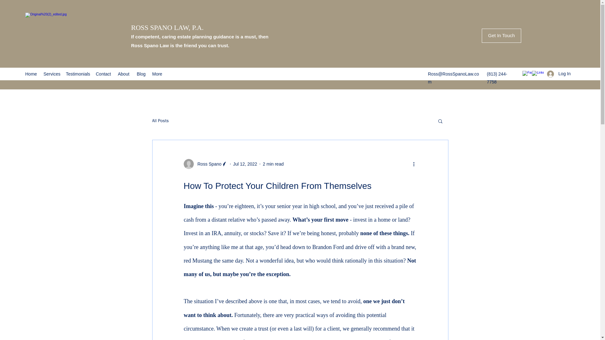  I want to click on Jul 12, 2022, so click(245, 164).